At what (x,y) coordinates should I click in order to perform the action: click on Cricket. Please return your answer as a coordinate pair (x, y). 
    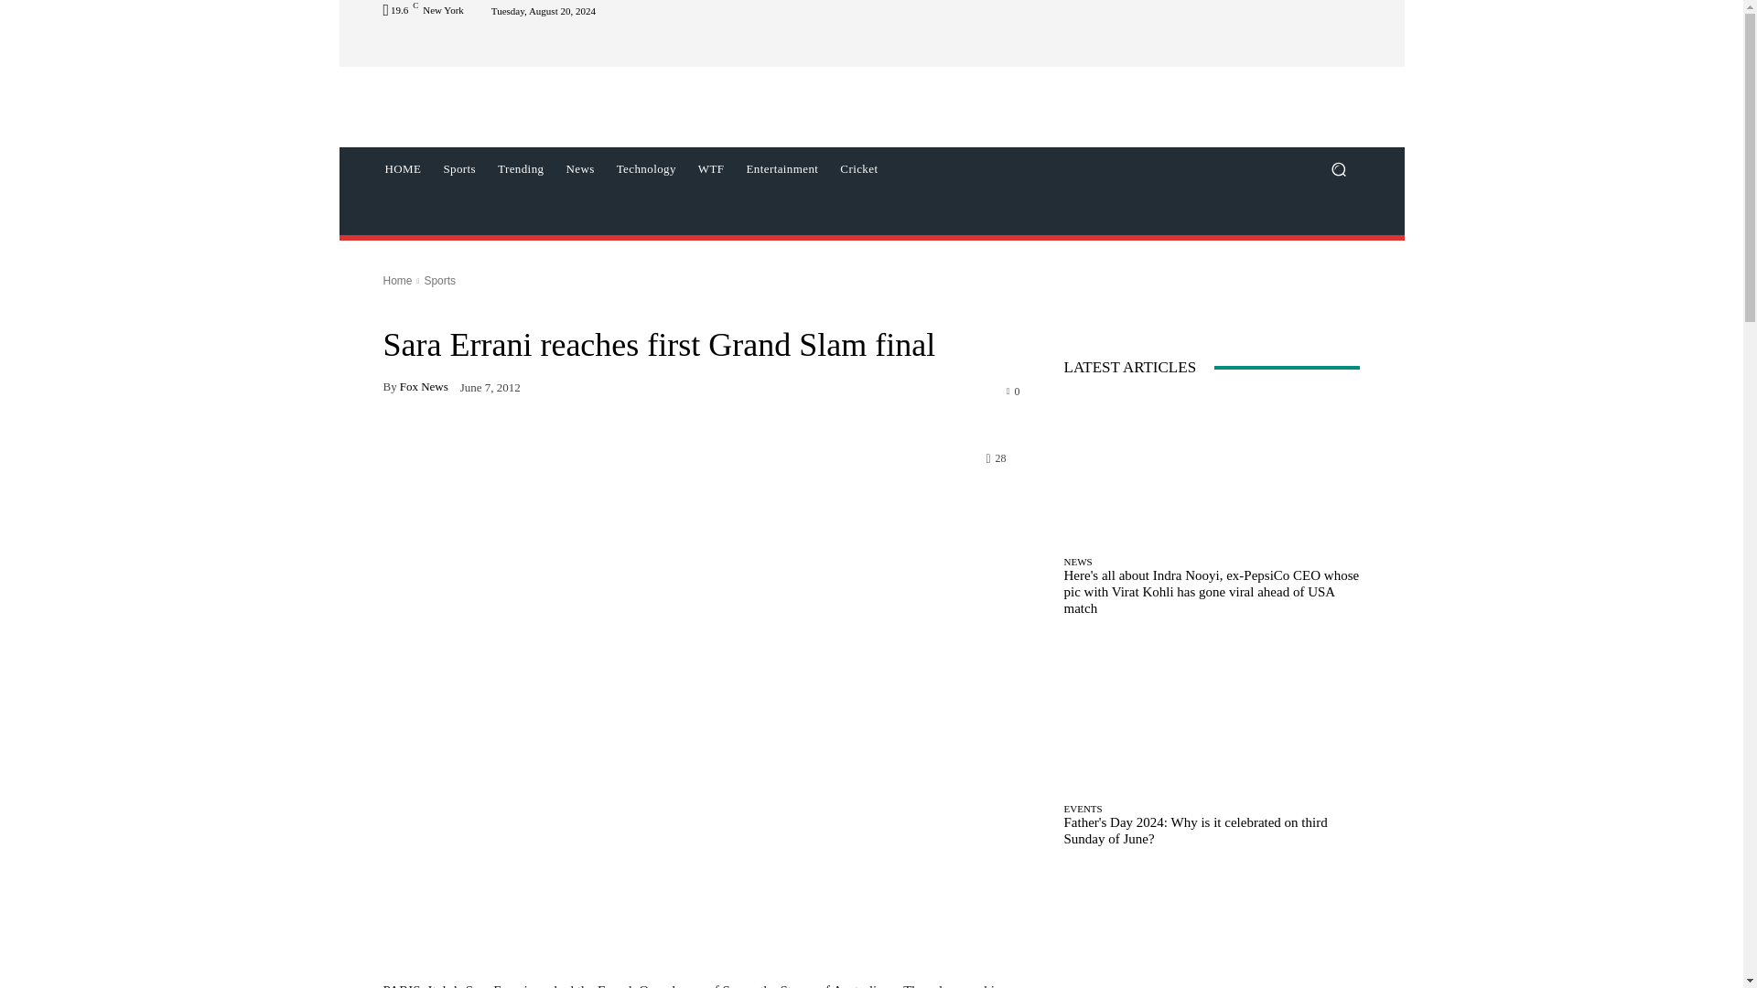
    Looking at the image, I should click on (858, 168).